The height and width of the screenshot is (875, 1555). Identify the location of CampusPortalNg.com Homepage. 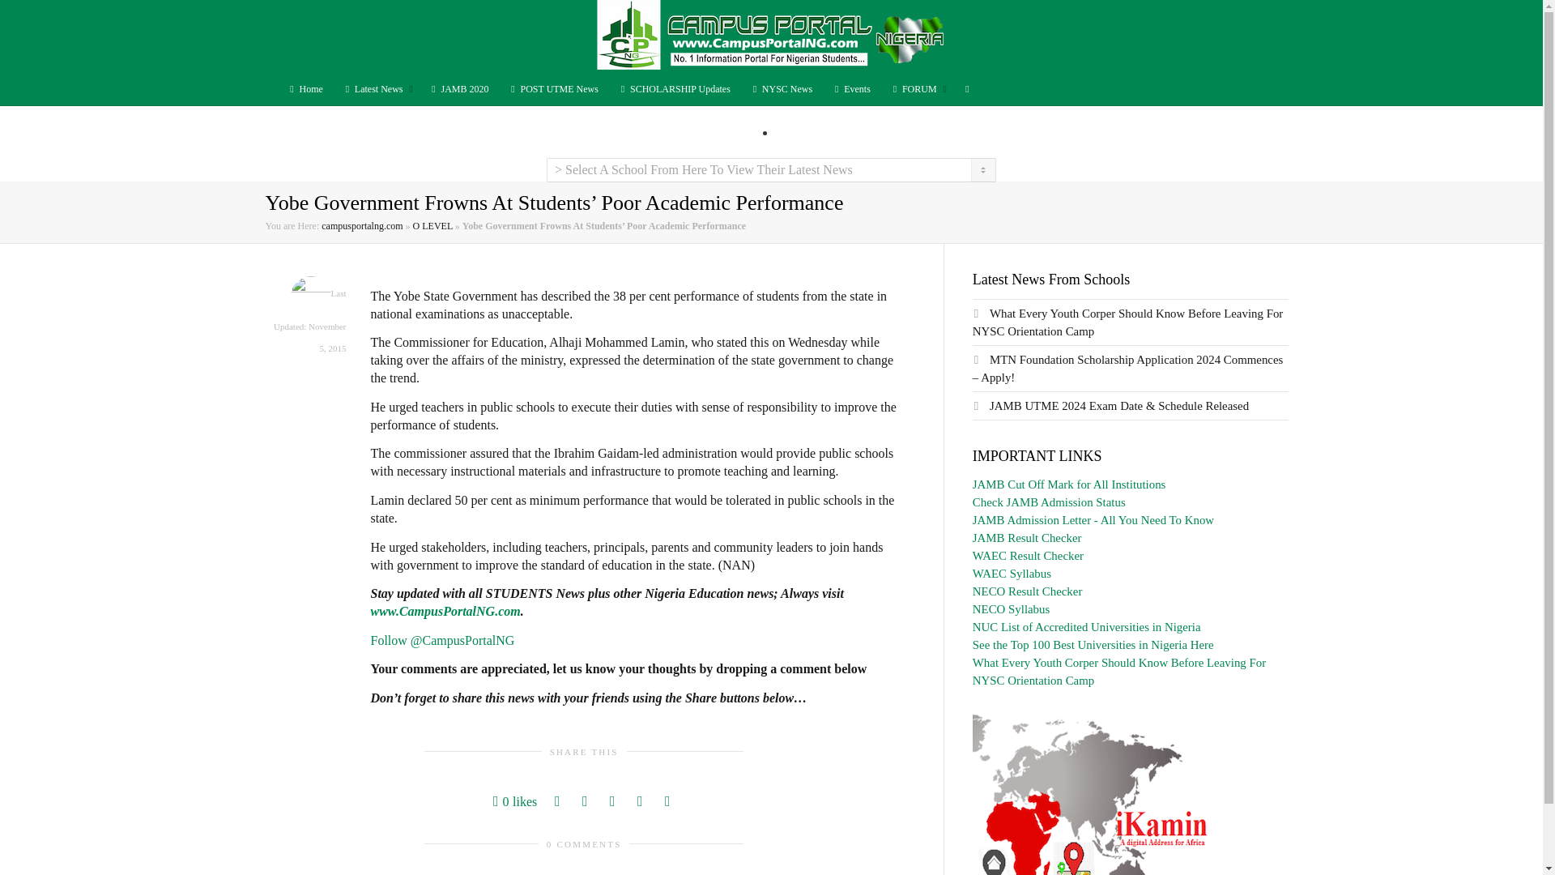
(304, 88).